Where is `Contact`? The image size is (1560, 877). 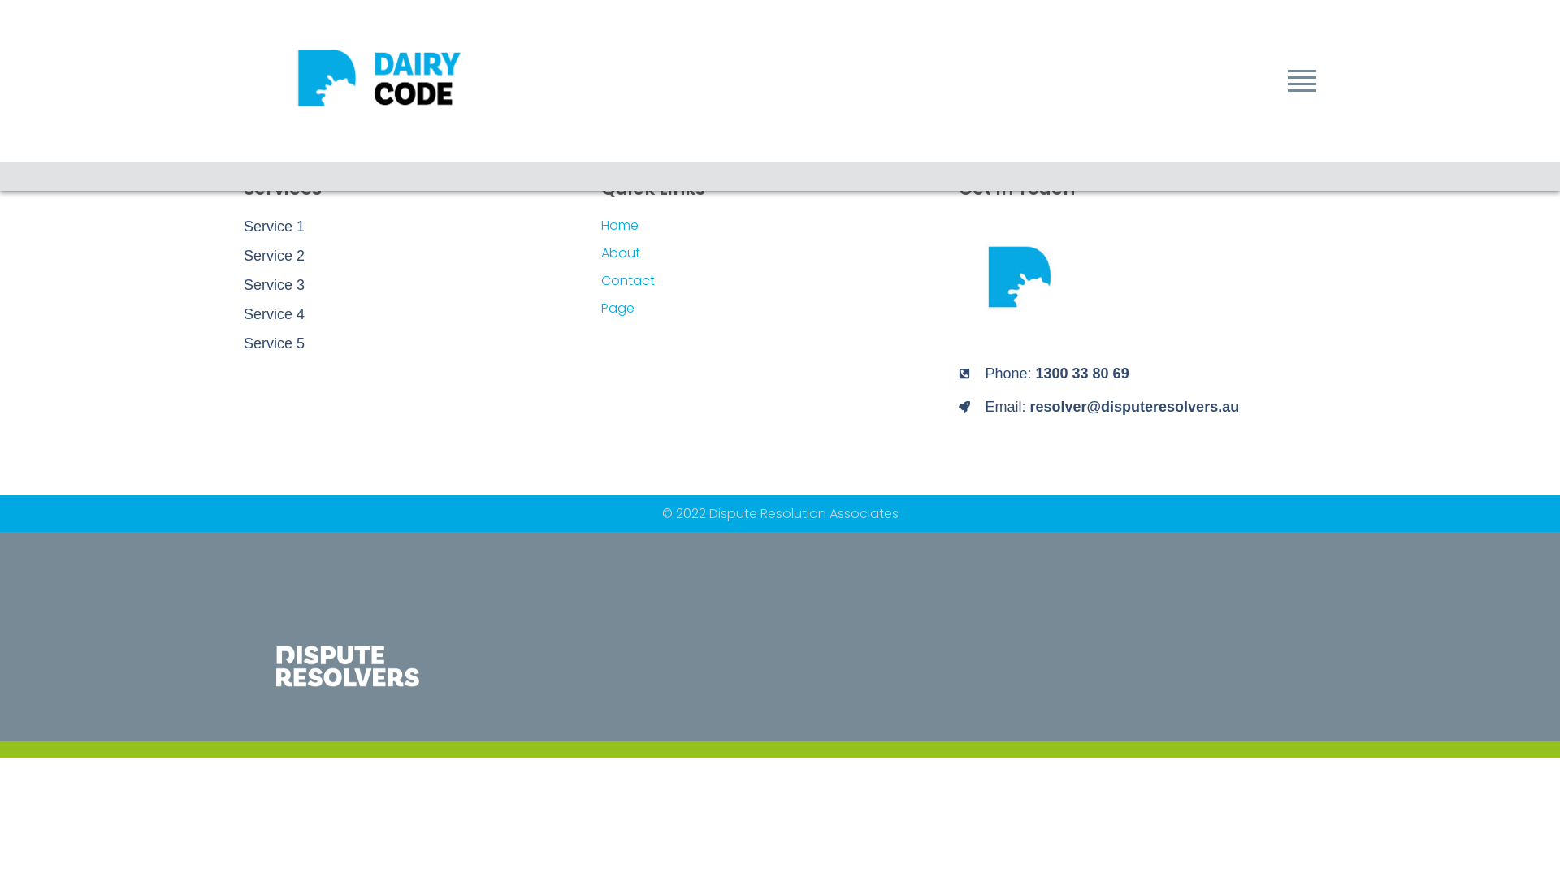 Contact is located at coordinates (780, 281).